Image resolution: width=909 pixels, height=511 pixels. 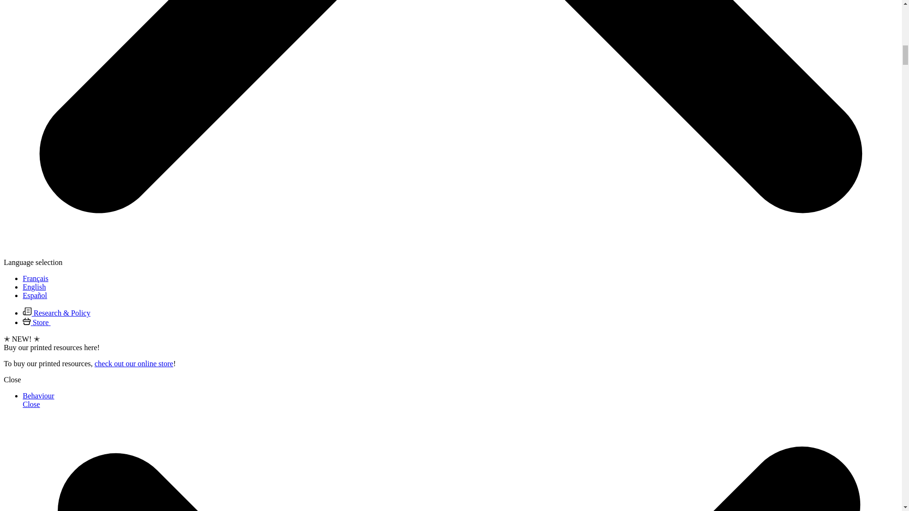 I want to click on English, so click(x=34, y=287).